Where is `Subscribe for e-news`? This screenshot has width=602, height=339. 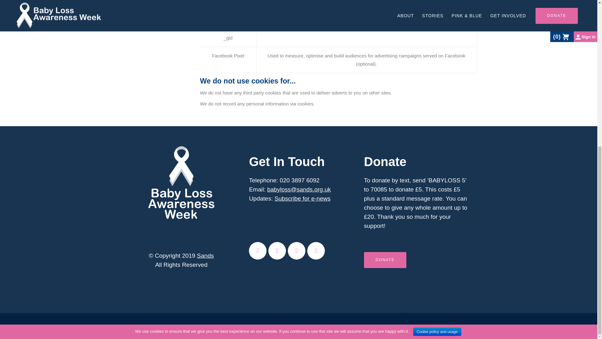
Subscribe for e-news is located at coordinates (302, 198).